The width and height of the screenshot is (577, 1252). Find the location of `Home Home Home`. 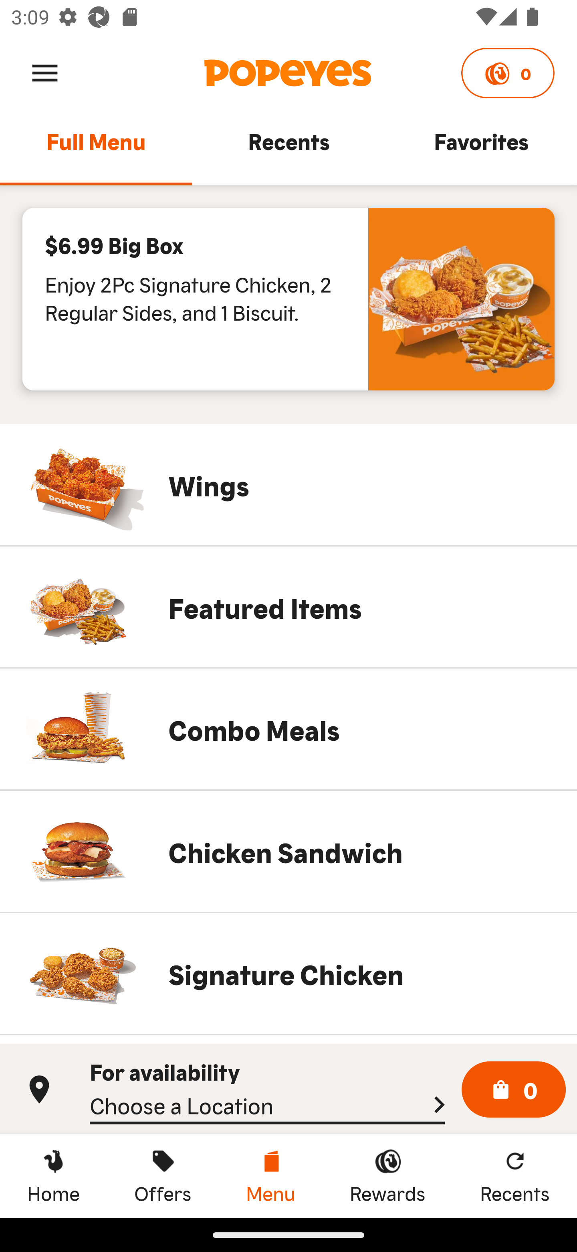

Home Home Home is located at coordinates (53, 1176).